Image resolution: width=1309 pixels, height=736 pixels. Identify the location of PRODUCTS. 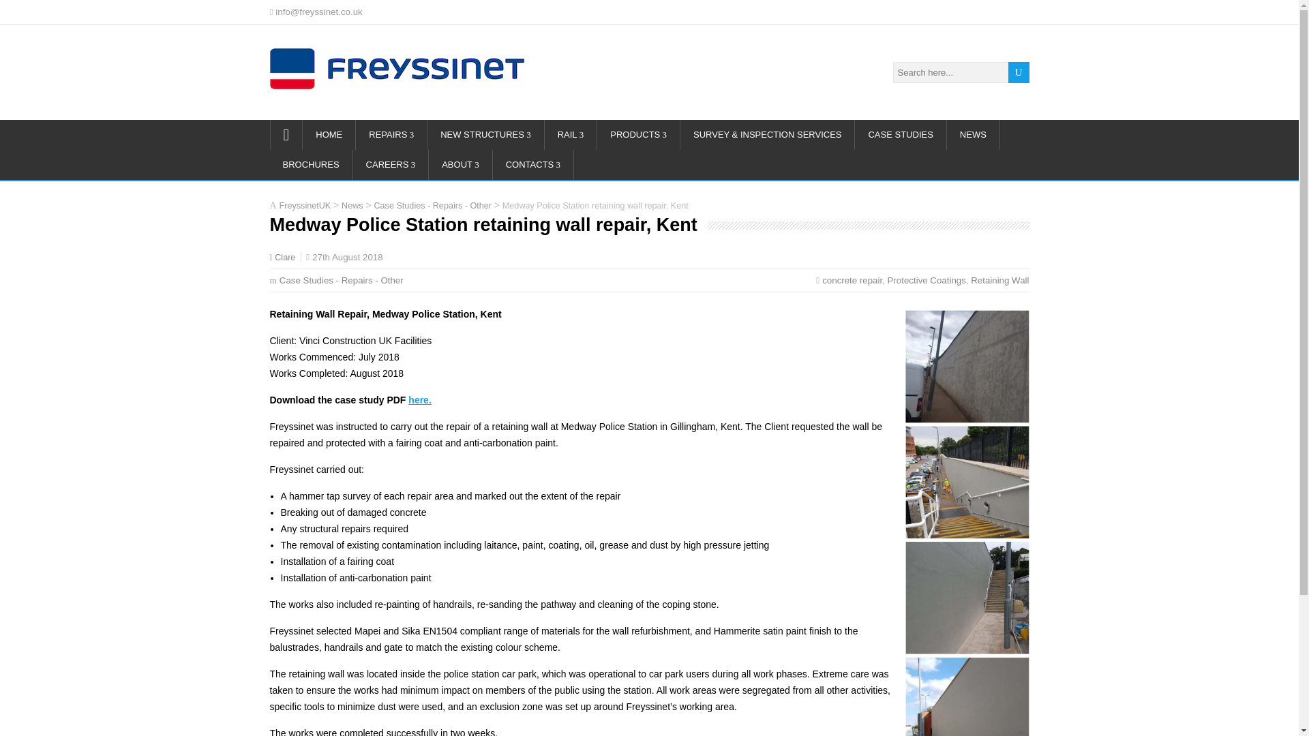
(638, 135).